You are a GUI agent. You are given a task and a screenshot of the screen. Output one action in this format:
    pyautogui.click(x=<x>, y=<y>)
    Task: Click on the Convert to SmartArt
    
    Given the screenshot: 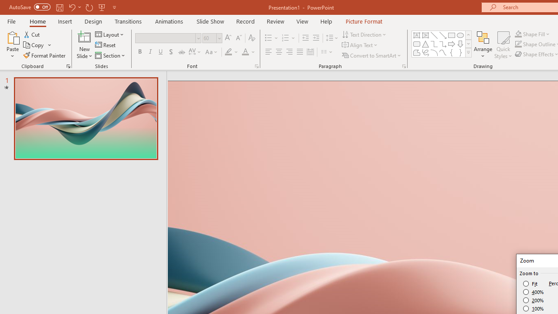 What is the action you would take?
    pyautogui.click(x=372, y=55)
    